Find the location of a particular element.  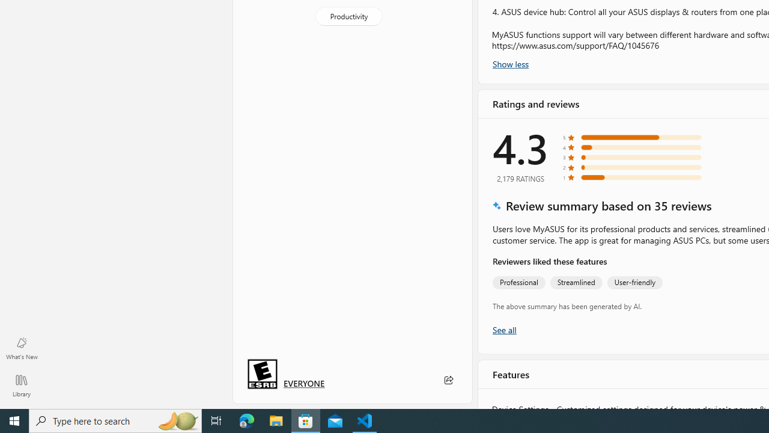

Share is located at coordinates (448, 380).